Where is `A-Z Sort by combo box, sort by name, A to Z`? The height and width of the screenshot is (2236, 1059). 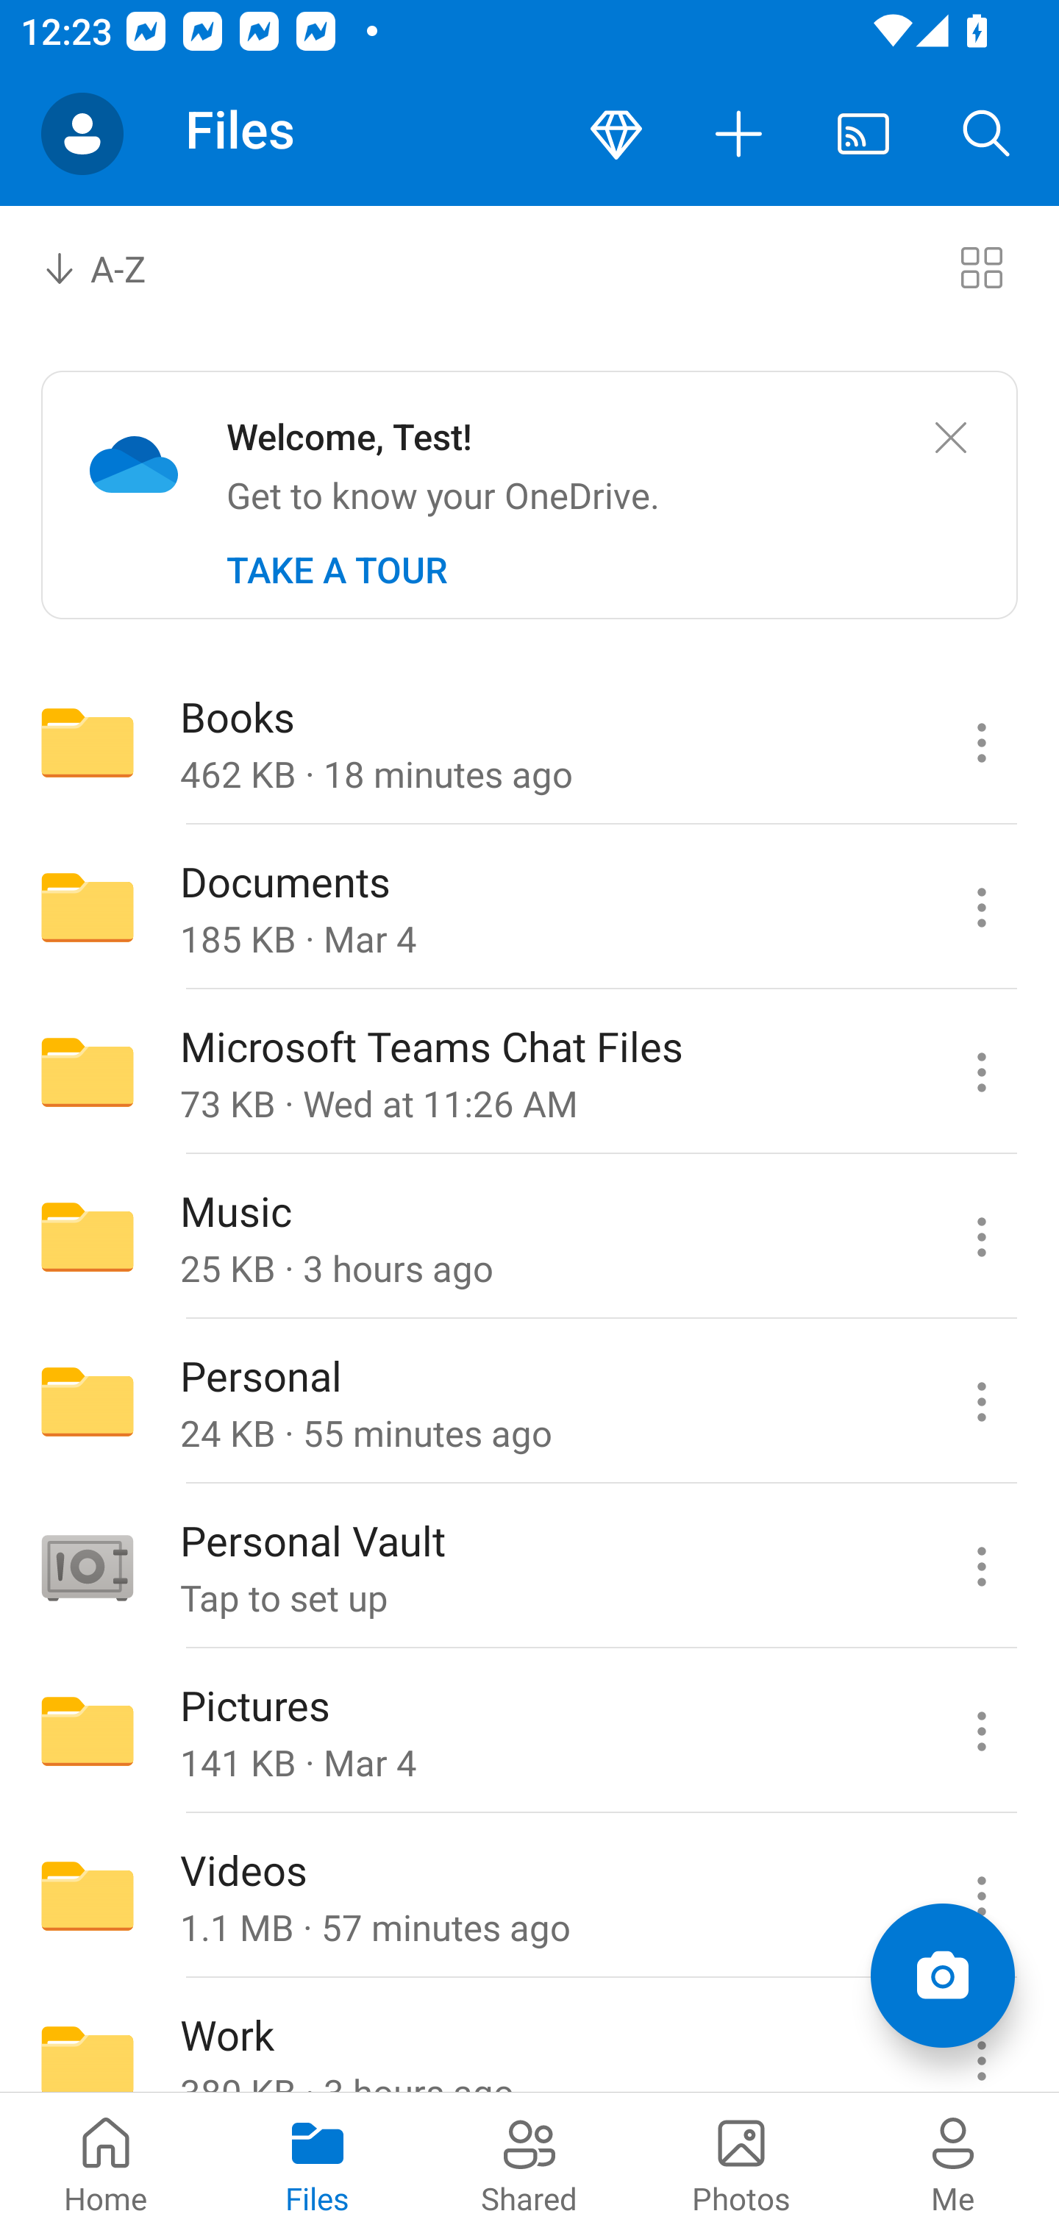 A-Z Sort by combo box, sort by name, A to Z is located at coordinates (115, 266).